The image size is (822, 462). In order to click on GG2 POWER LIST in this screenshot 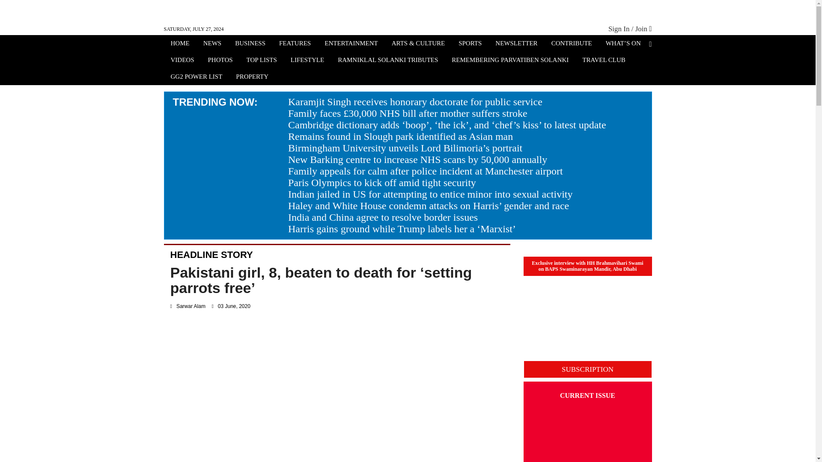, I will do `click(196, 77)`.